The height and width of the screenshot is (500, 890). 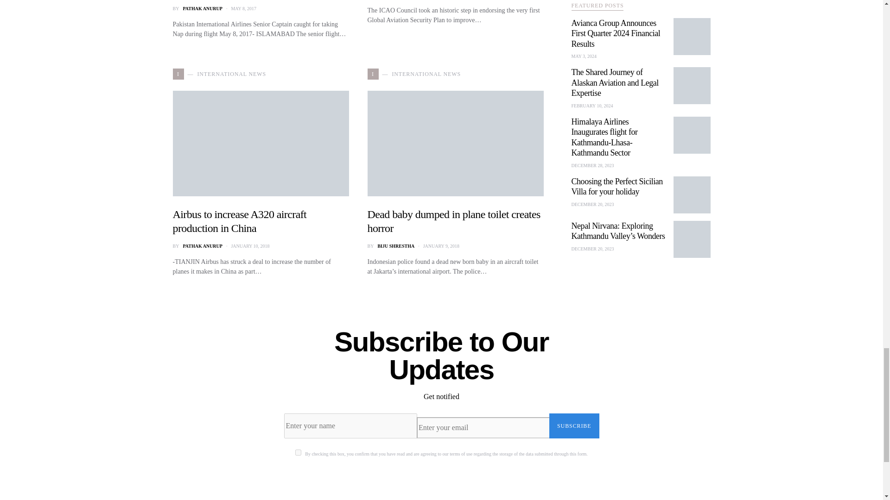 I want to click on View all posts by Biju Shrestha, so click(x=396, y=245).